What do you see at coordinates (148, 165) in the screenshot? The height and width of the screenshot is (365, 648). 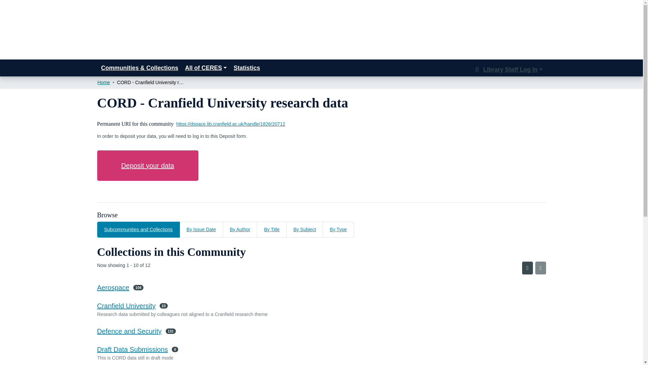 I see `Deposit your data` at bounding box center [148, 165].